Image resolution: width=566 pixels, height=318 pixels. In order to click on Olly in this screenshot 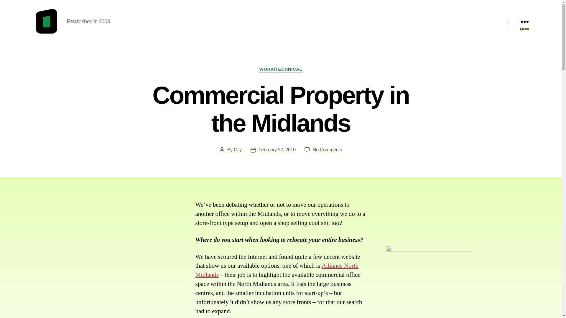, I will do `click(238, 150)`.